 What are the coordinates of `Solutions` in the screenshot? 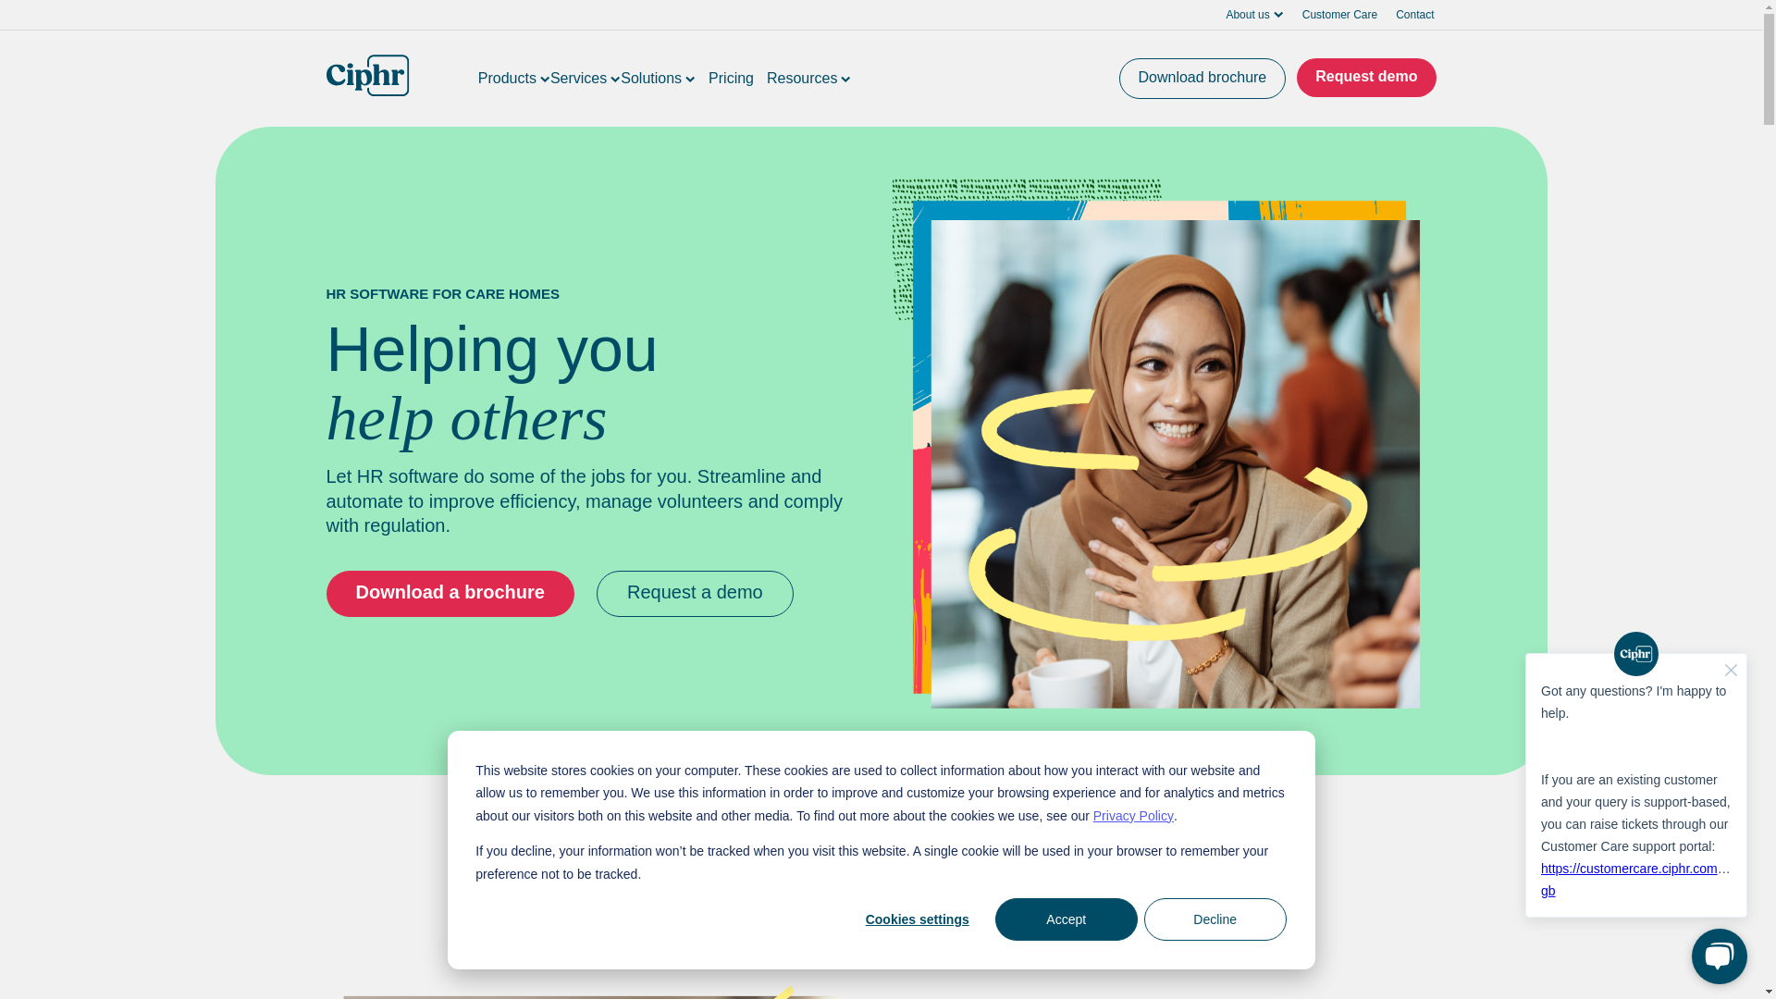 It's located at (658, 78).